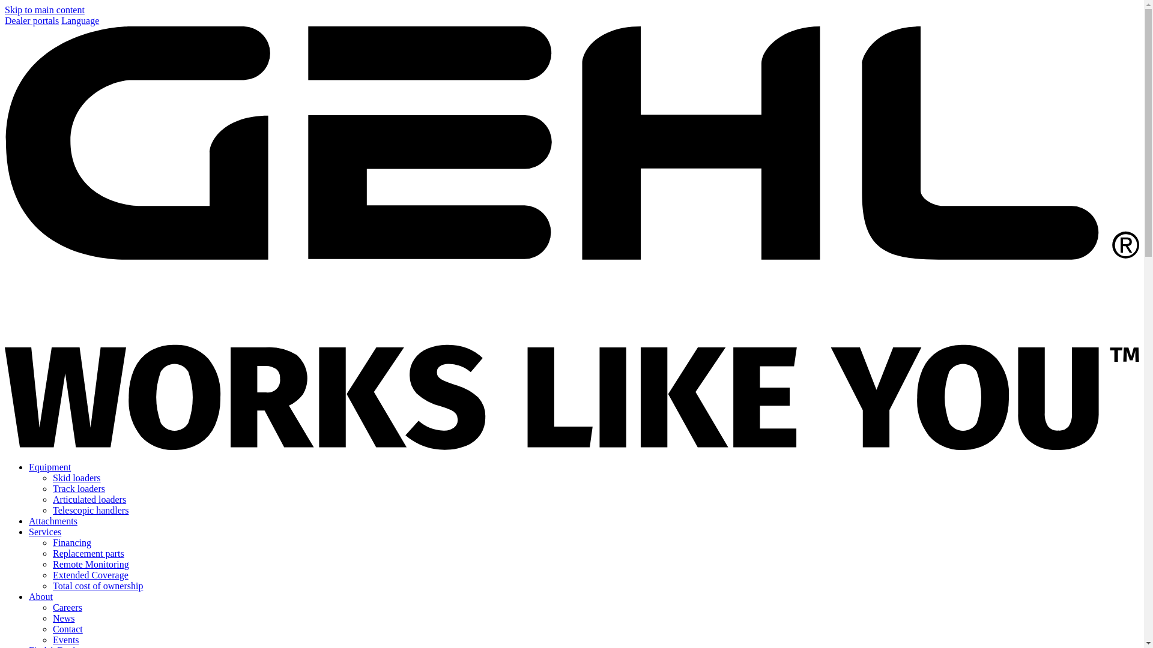 Image resolution: width=1153 pixels, height=648 pixels. Describe the element at coordinates (56, 647) in the screenshot. I see `Find A Dealer` at that location.